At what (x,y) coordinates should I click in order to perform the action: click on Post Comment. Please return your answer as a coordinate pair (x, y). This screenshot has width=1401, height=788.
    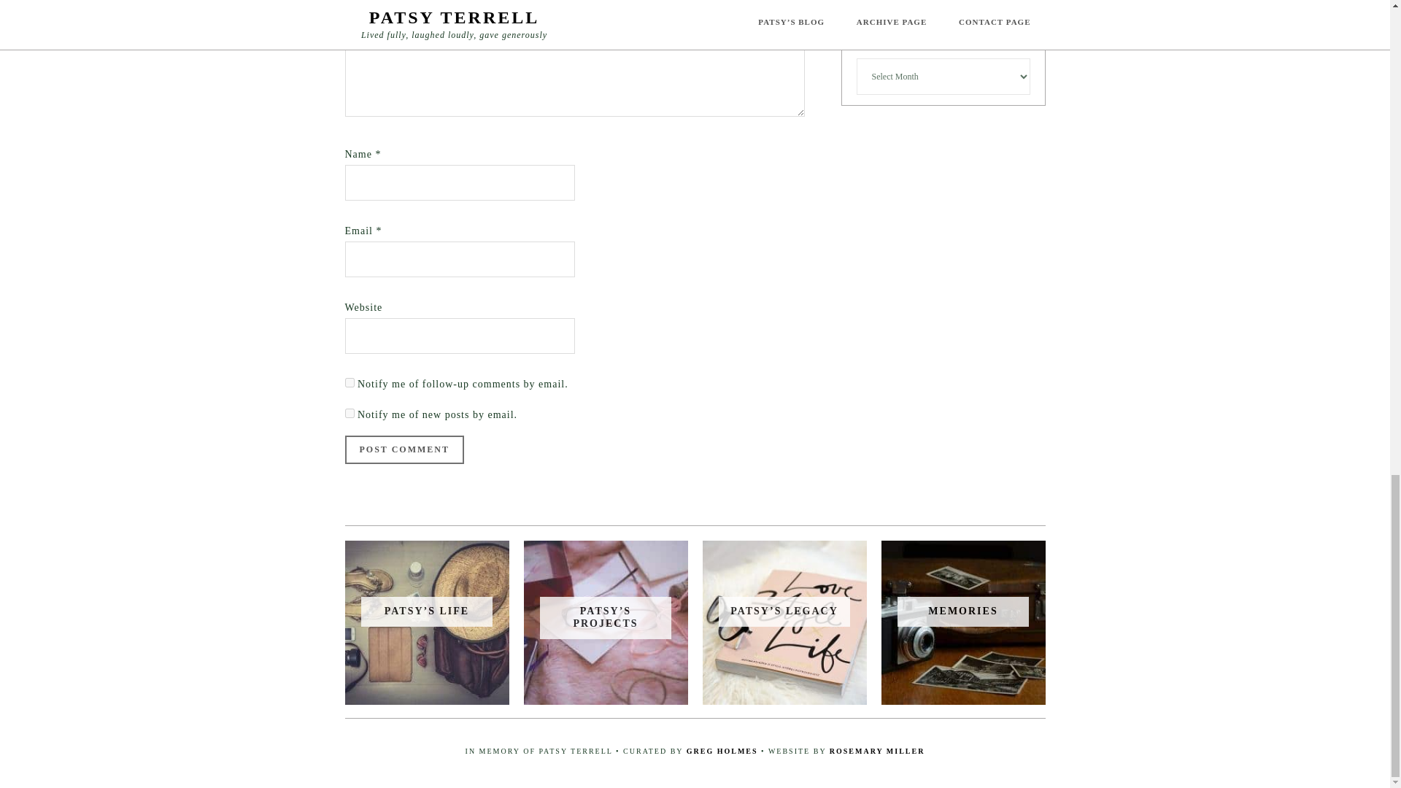
    Looking at the image, I should click on (404, 449).